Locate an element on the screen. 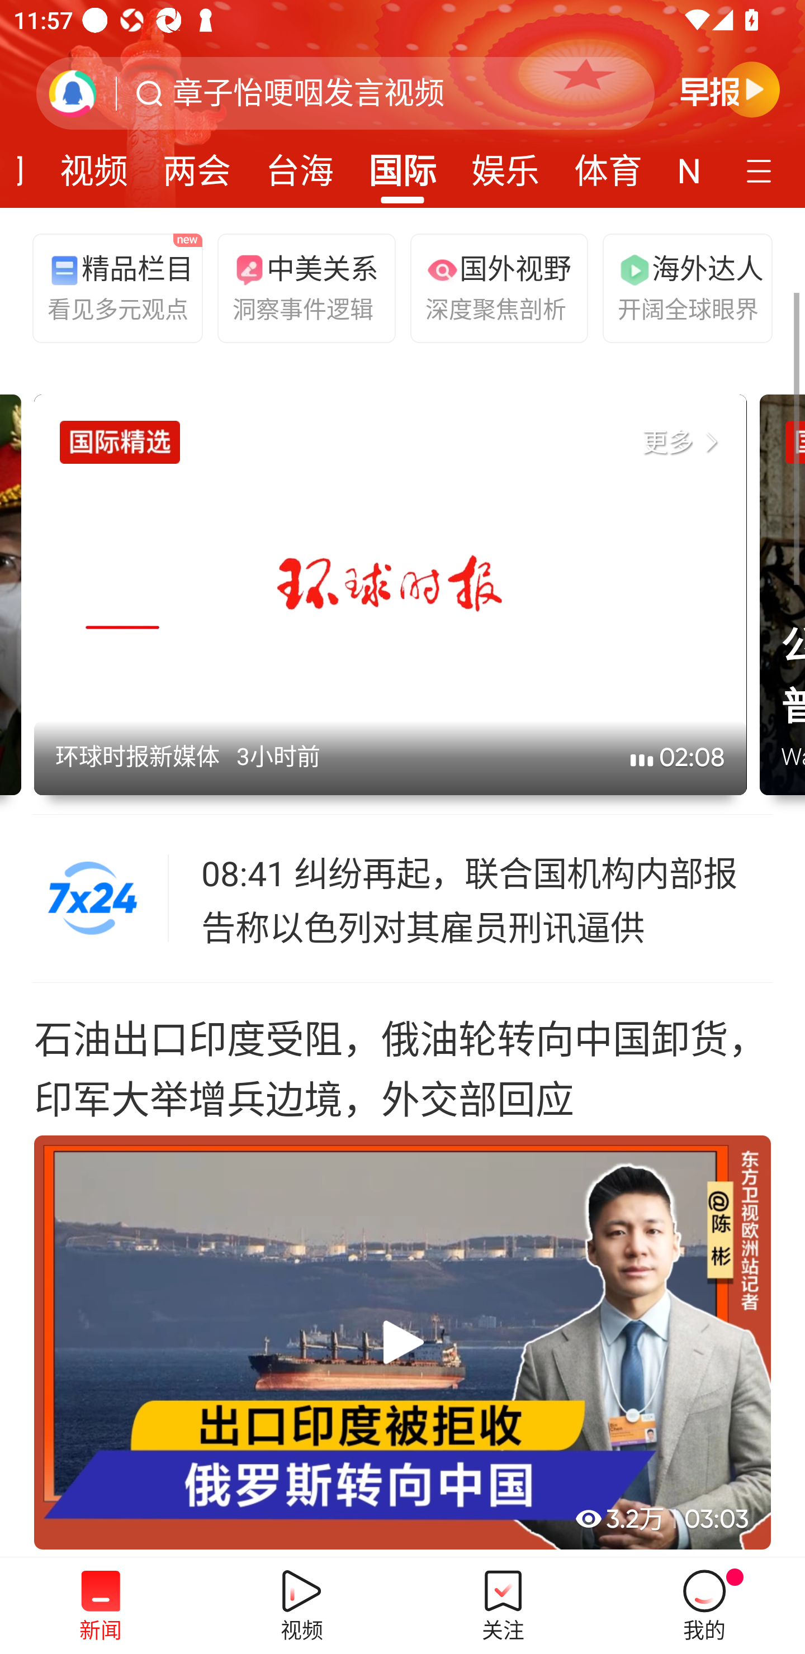  08:41 纠纷再起，联合国机构内部报告称以色列对其雇员刑讯逼供 is located at coordinates (487, 899).